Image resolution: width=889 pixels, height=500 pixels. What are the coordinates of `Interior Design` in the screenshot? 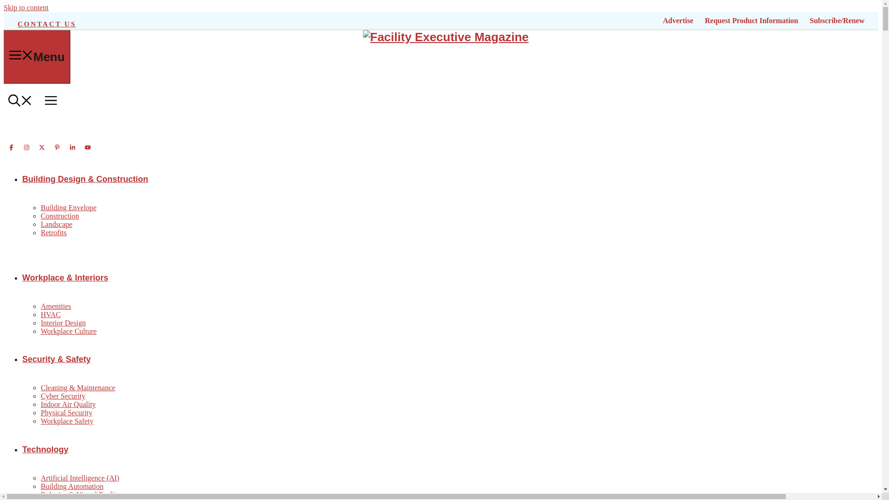 It's located at (63, 323).